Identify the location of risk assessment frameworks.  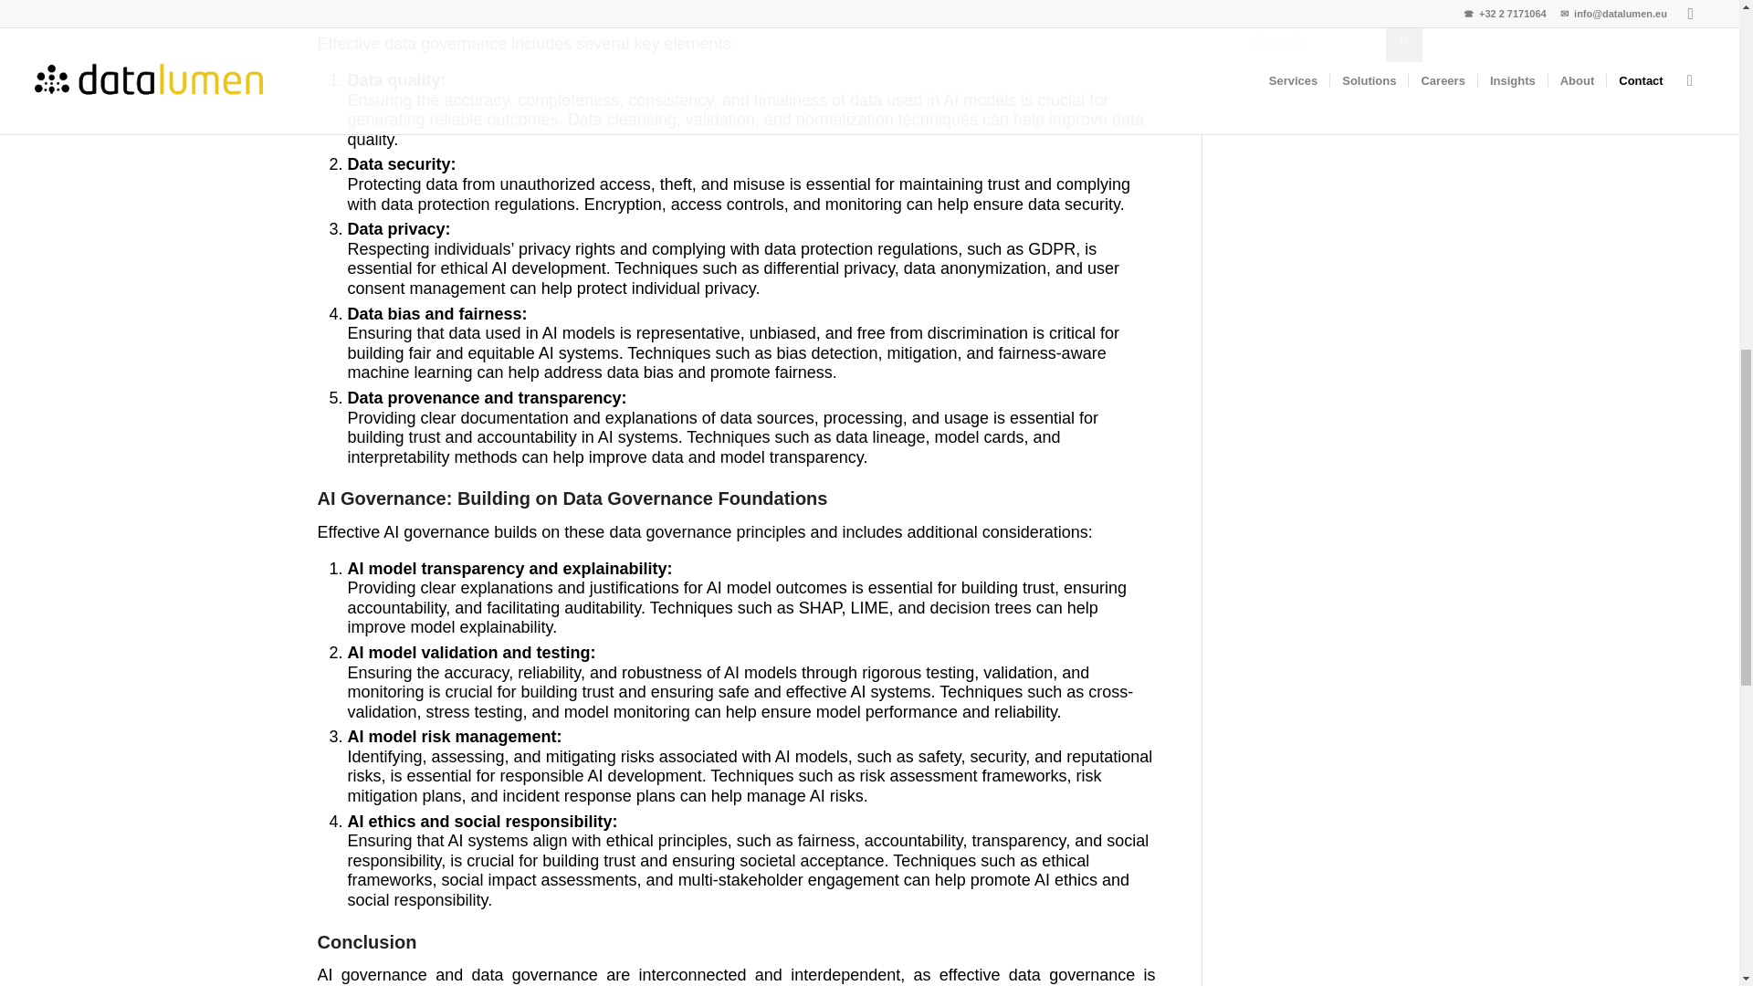
(962, 776).